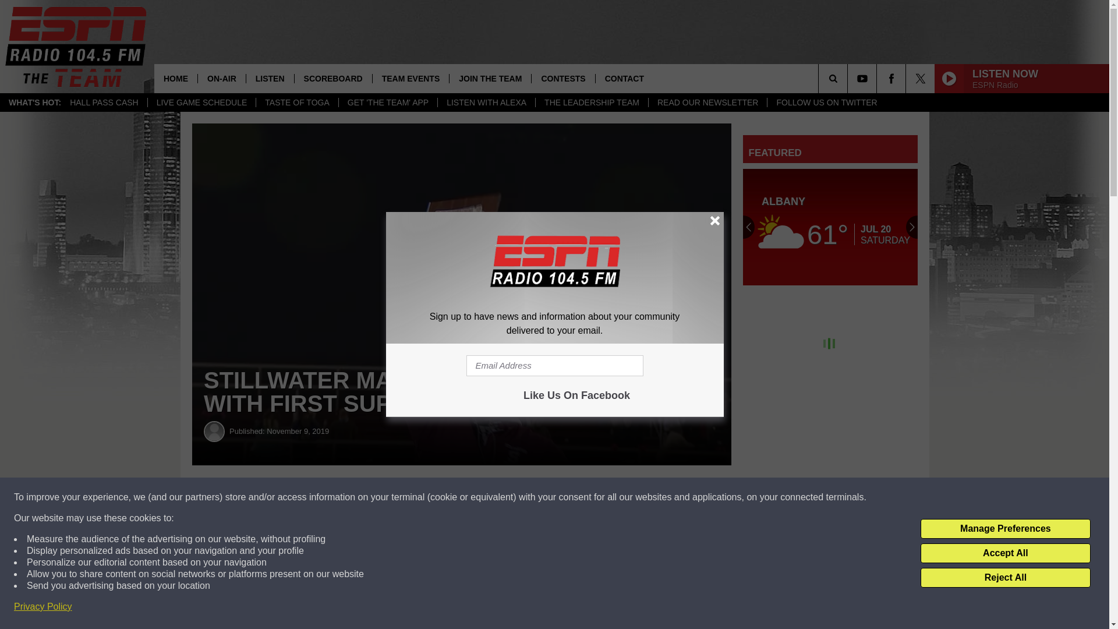  I want to click on HALL PASS CASH, so click(104, 103).